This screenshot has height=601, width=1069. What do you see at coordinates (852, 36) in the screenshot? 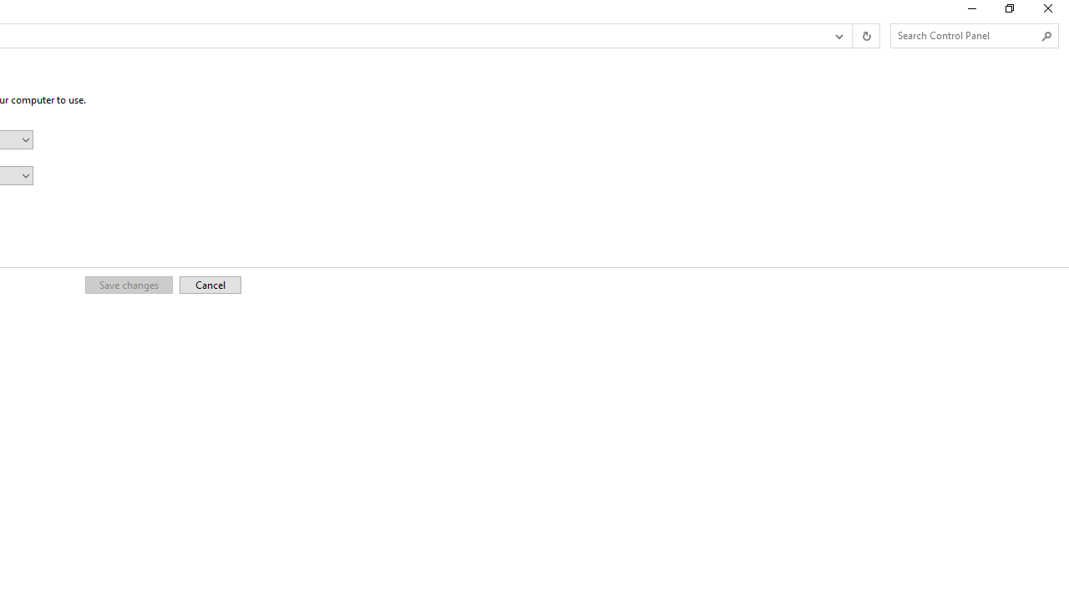
I see `Address band toolbar` at bounding box center [852, 36].